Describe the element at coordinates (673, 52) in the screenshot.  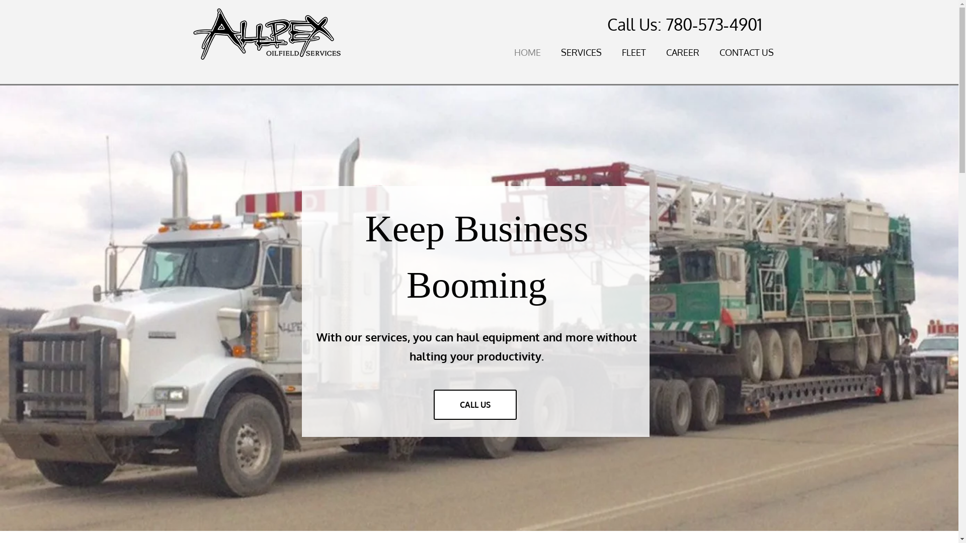
I see `CAREER` at that location.